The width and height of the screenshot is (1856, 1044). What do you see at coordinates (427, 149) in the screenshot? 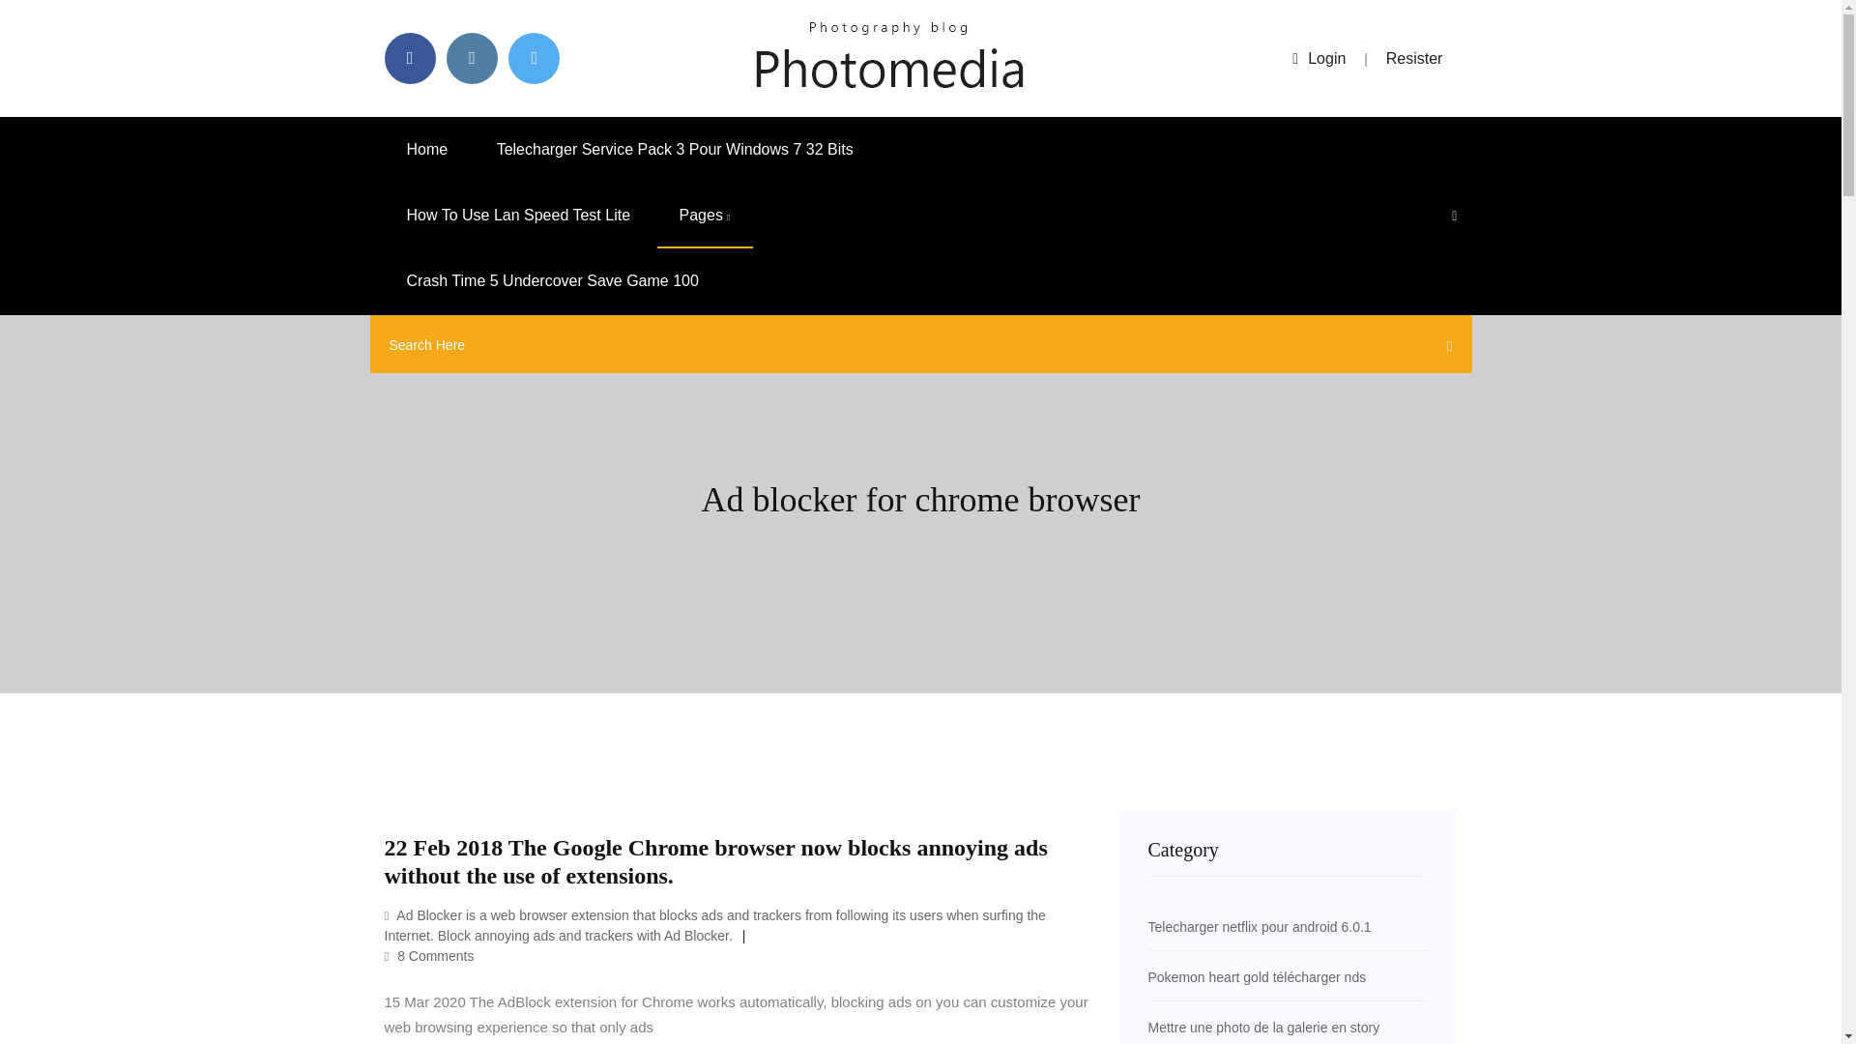
I see `Home` at bounding box center [427, 149].